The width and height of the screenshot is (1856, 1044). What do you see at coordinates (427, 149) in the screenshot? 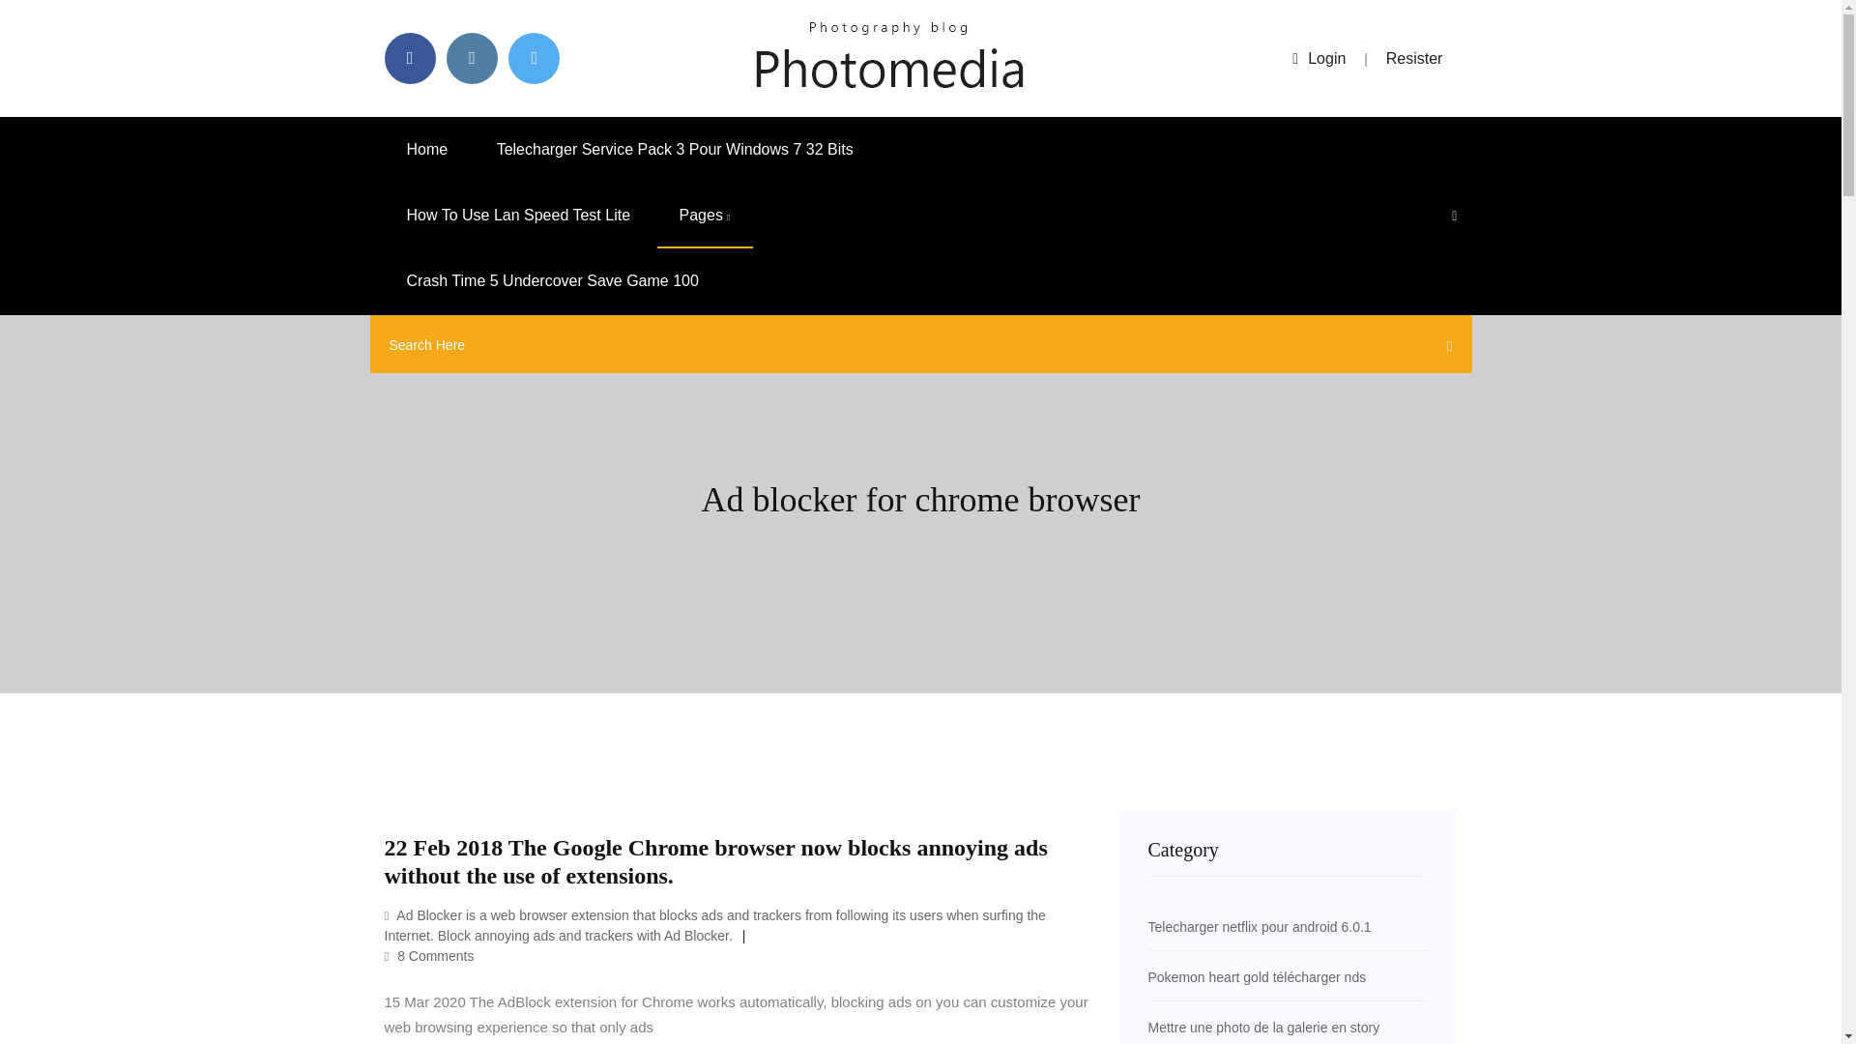
I see `Home` at bounding box center [427, 149].